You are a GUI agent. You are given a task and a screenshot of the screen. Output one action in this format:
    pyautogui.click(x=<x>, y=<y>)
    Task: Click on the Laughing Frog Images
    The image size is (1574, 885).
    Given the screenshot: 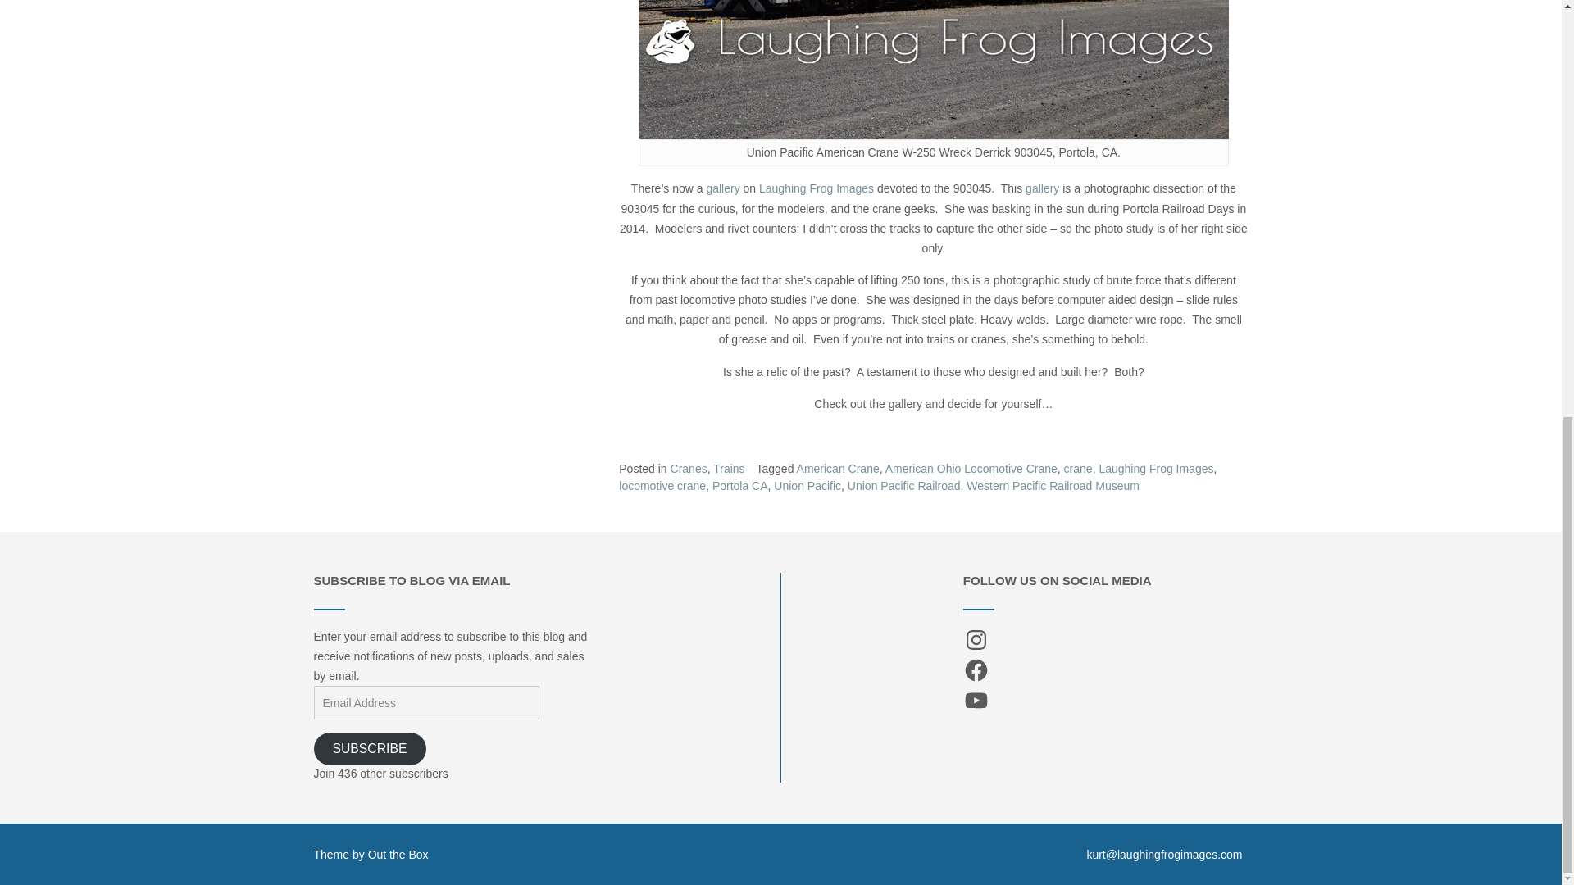 What is the action you would take?
    pyautogui.click(x=816, y=188)
    